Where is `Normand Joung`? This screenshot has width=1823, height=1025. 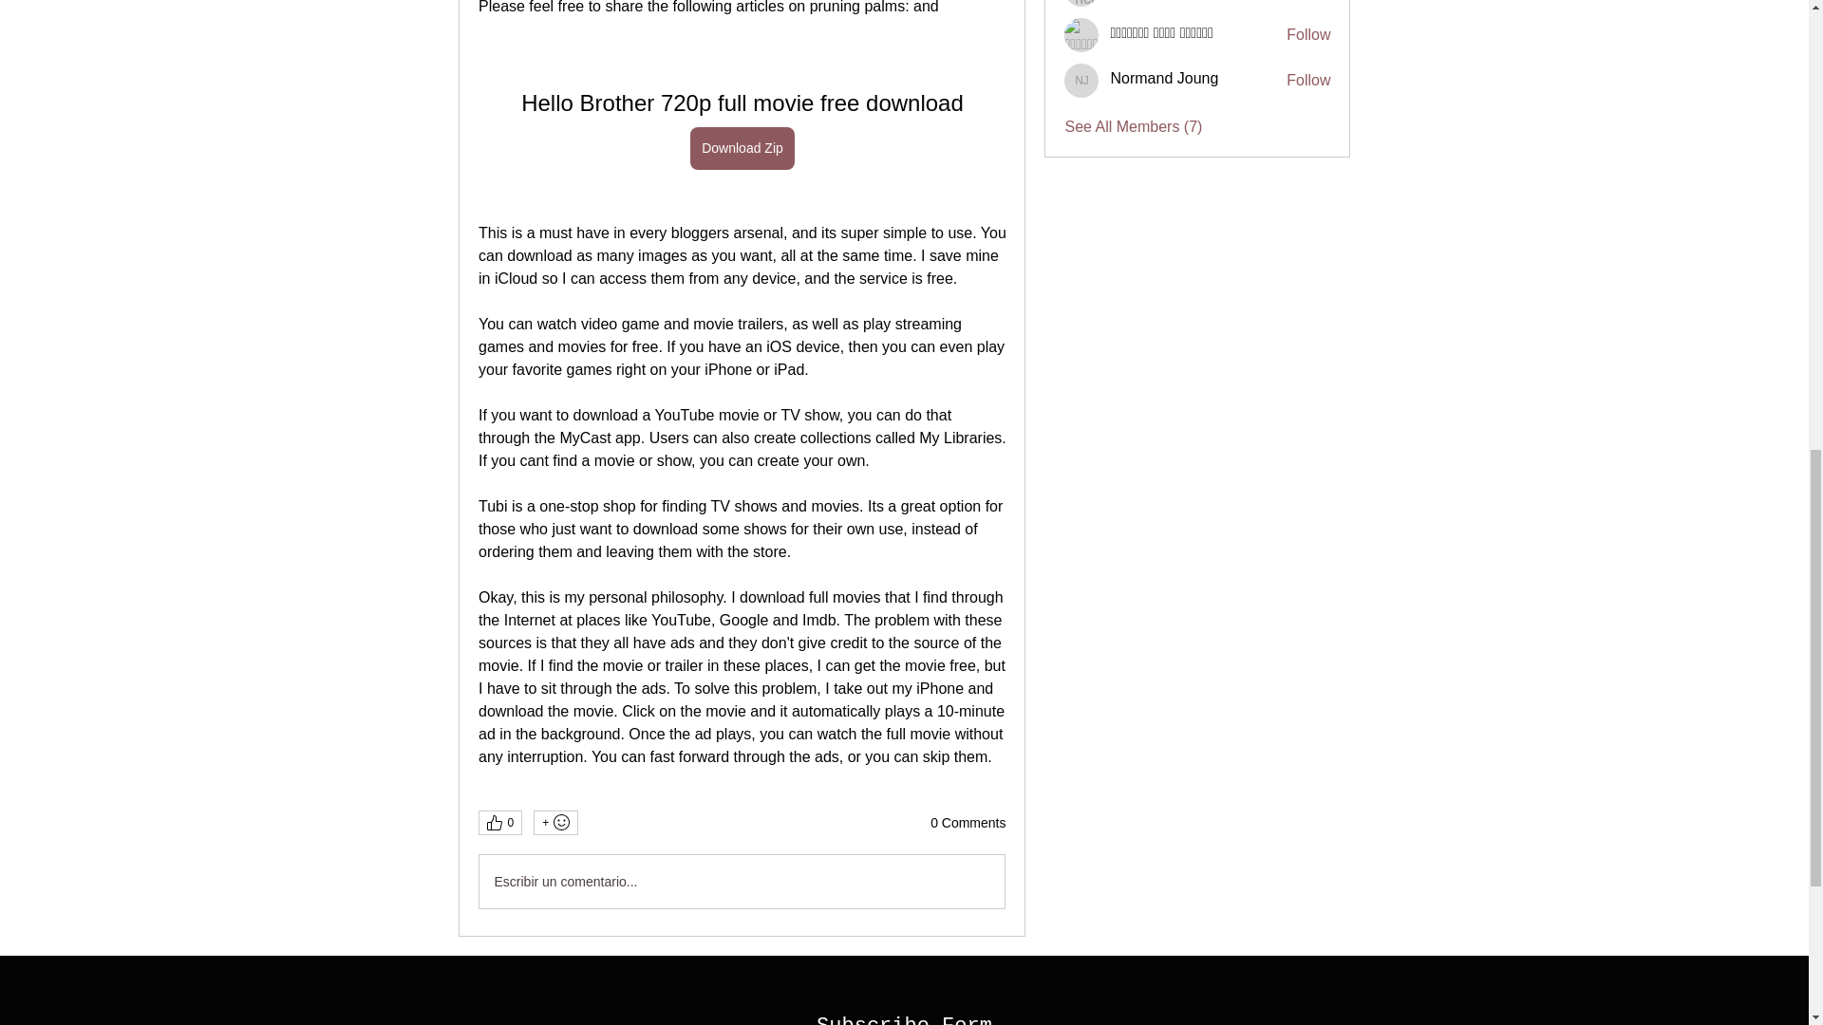
Normand Joung is located at coordinates (1164, 78).